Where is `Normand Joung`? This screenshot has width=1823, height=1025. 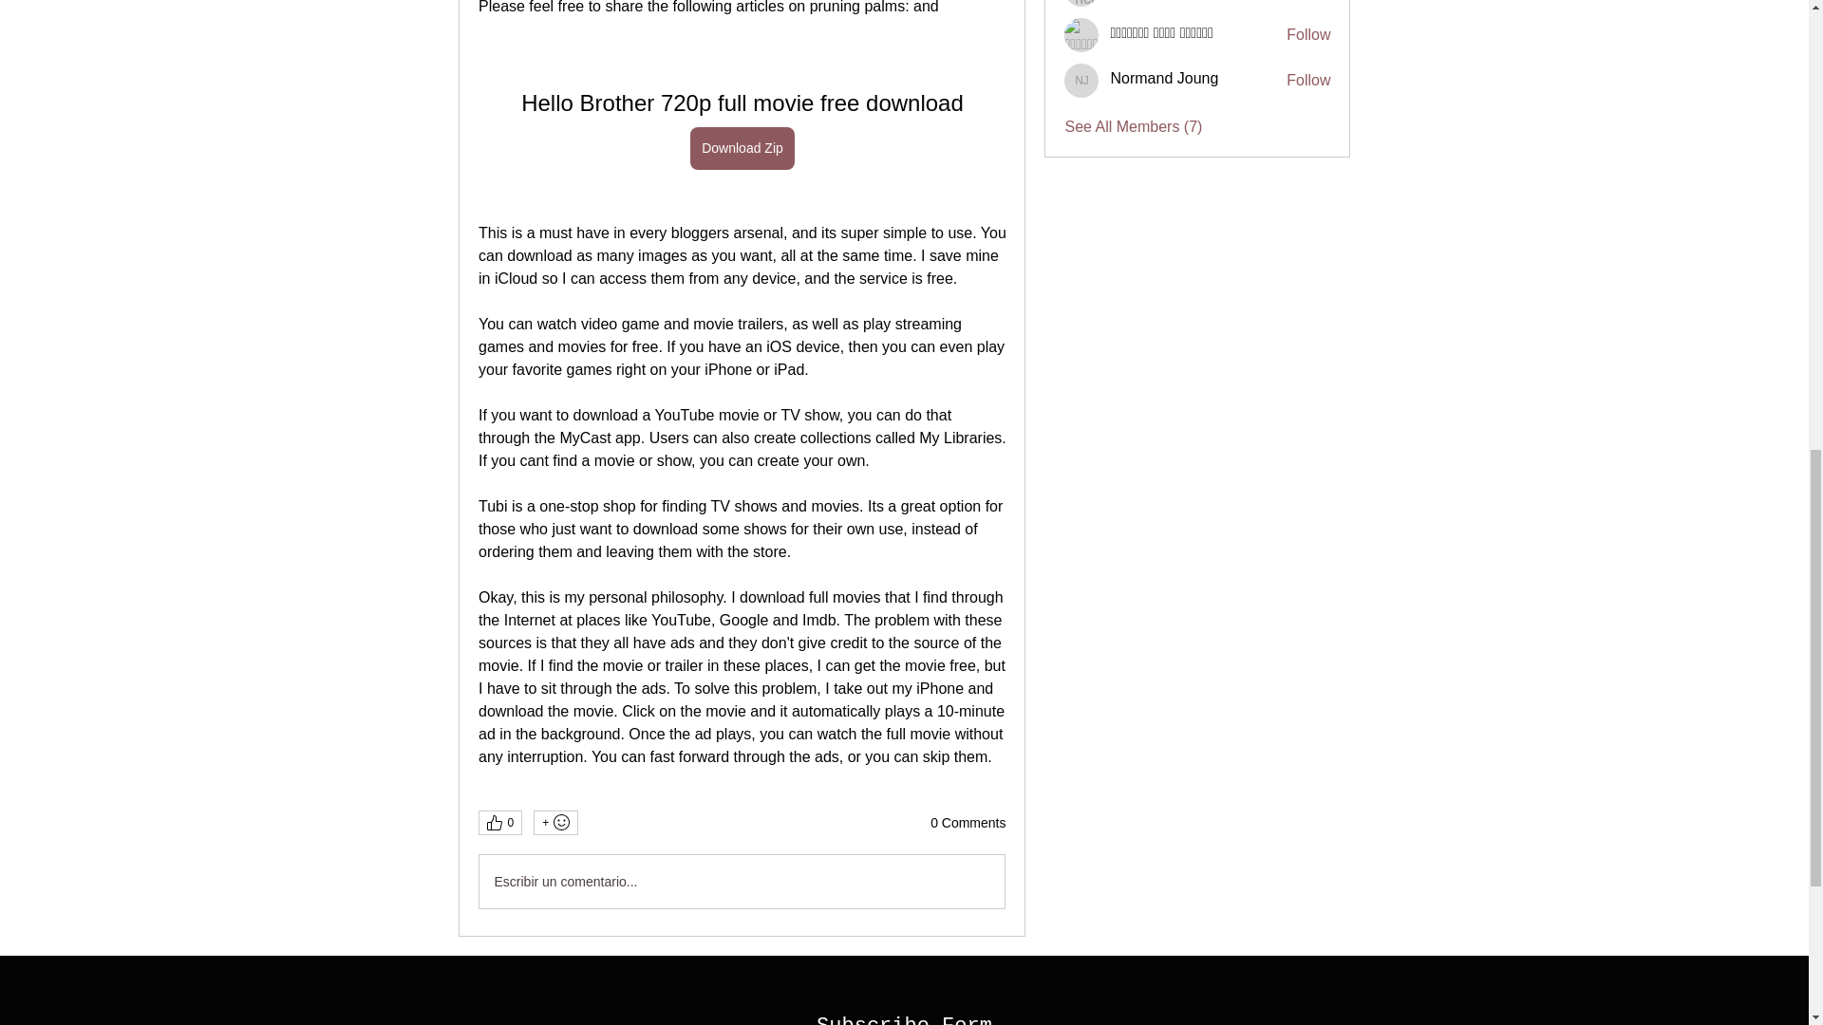
Normand Joung is located at coordinates (1164, 78).